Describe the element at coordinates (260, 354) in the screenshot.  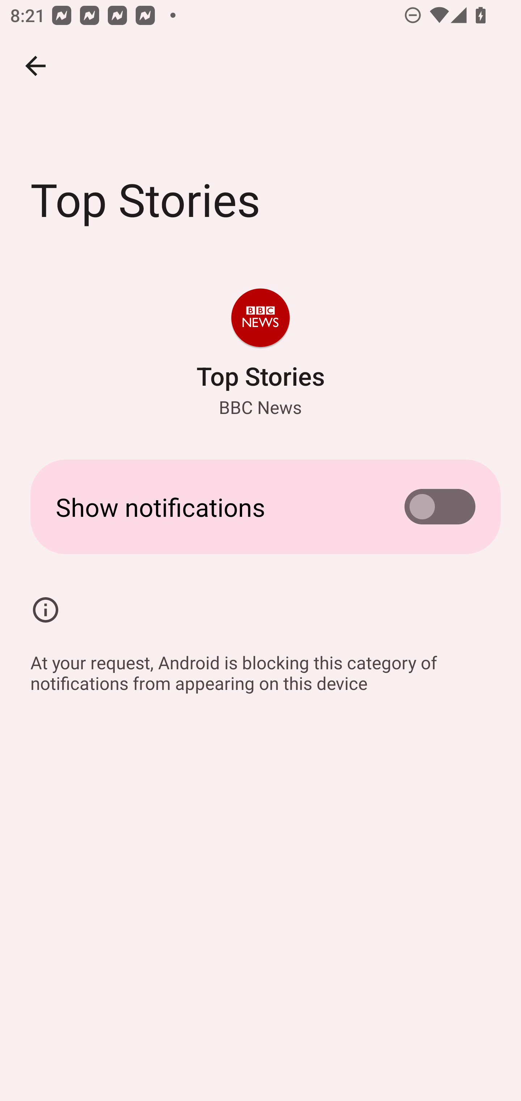
I see `Top Stories BBC News` at that location.